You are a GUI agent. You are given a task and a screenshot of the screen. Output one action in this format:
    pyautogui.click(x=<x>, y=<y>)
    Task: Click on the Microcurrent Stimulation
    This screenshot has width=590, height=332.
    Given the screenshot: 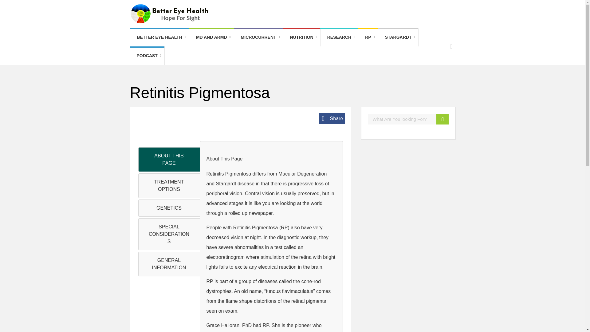 What is the action you would take?
    pyautogui.click(x=259, y=37)
    